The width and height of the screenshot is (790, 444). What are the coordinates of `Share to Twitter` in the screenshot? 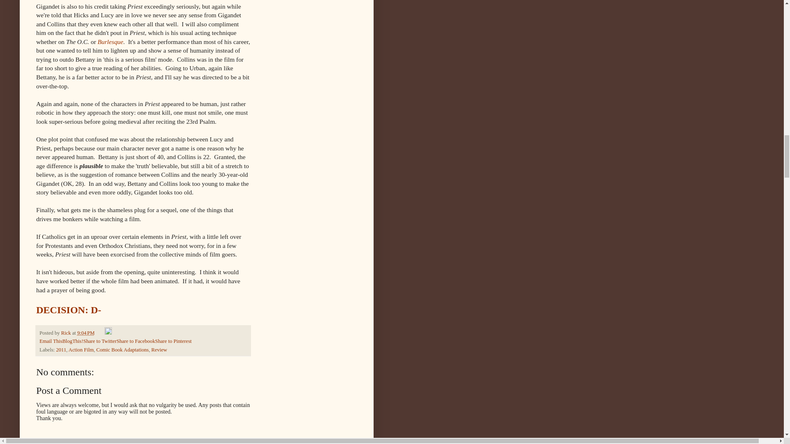 It's located at (100, 341).